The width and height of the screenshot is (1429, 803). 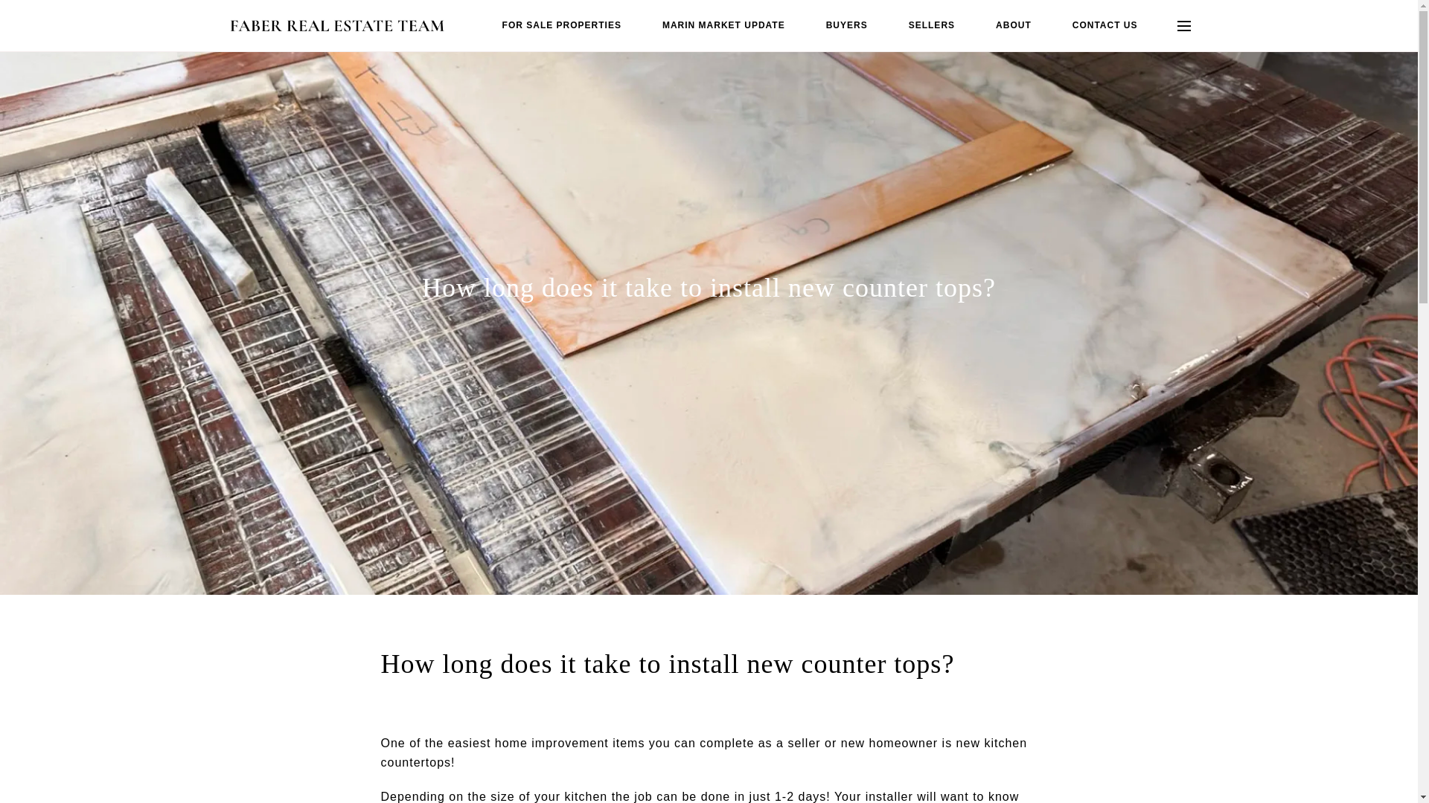 I want to click on CONTACT US, so click(x=1104, y=25).